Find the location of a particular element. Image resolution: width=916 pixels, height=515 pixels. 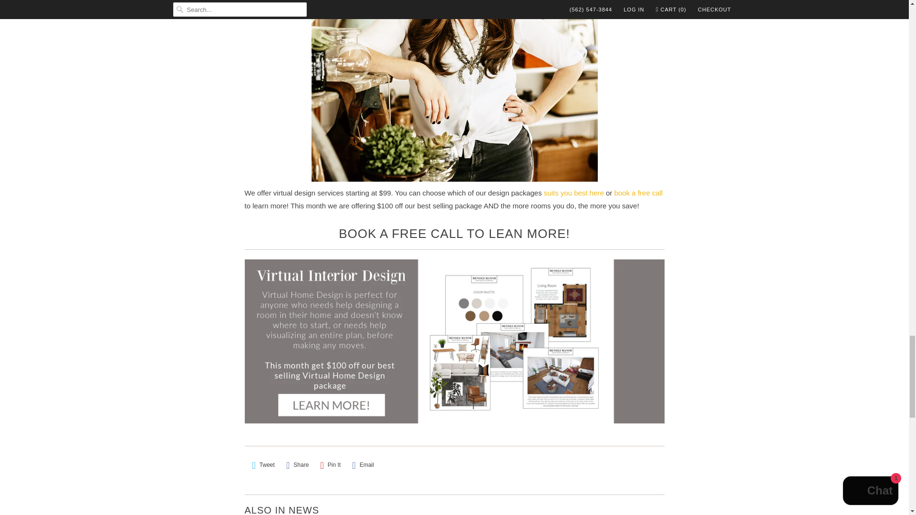

Pin It is located at coordinates (331, 465).